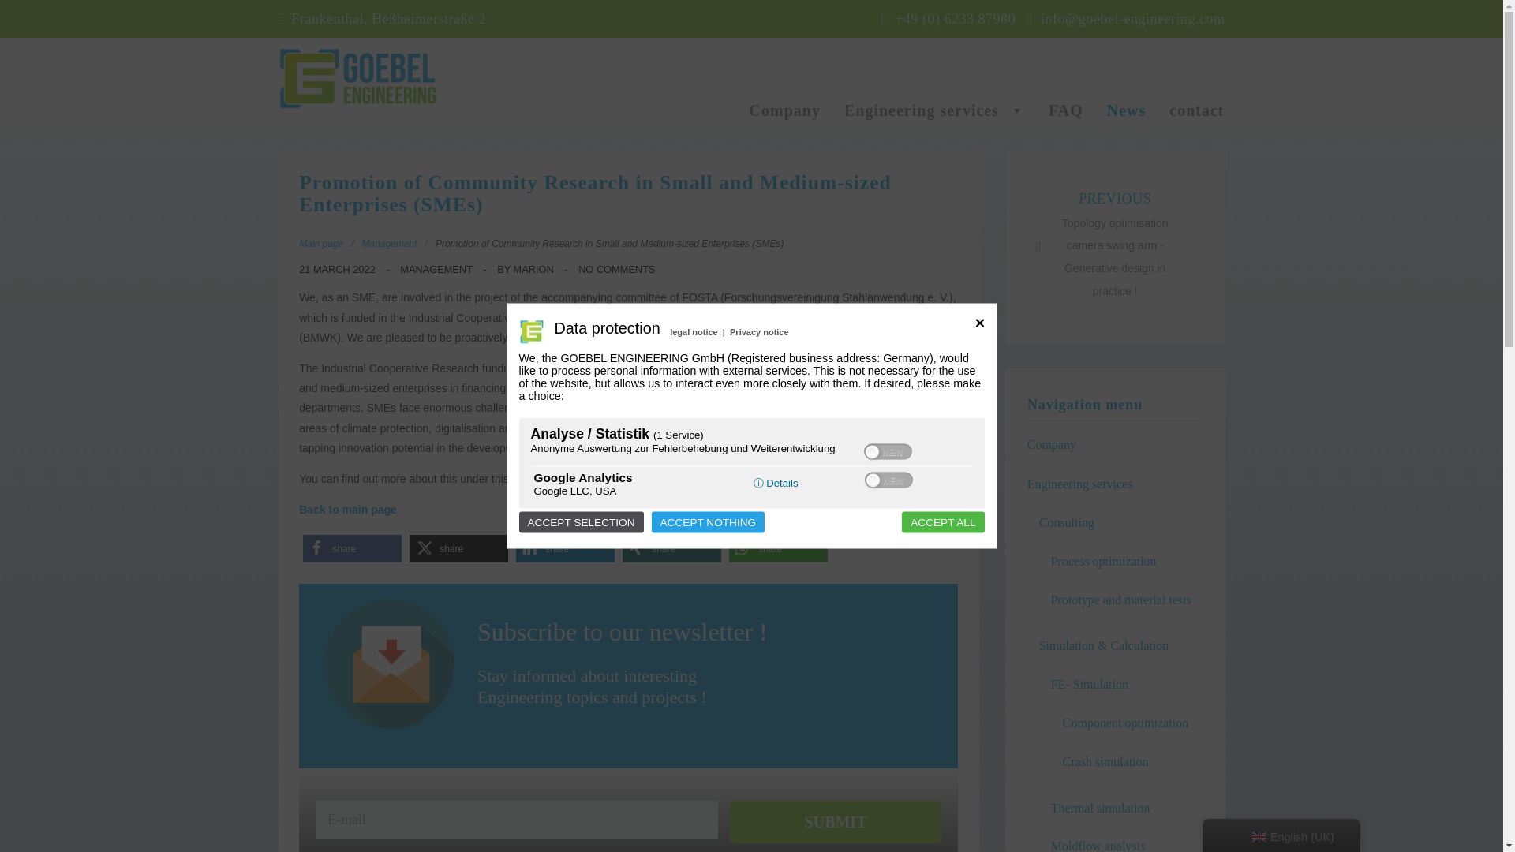  What do you see at coordinates (1065, 109) in the screenshot?
I see `FAQ` at bounding box center [1065, 109].